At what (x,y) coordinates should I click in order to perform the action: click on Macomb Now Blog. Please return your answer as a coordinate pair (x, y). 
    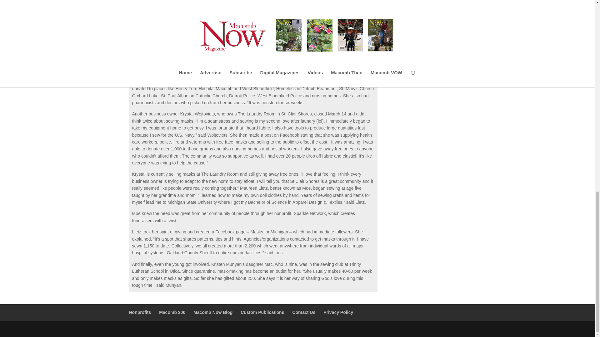
    Looking at the image, I should click on (213, 312).